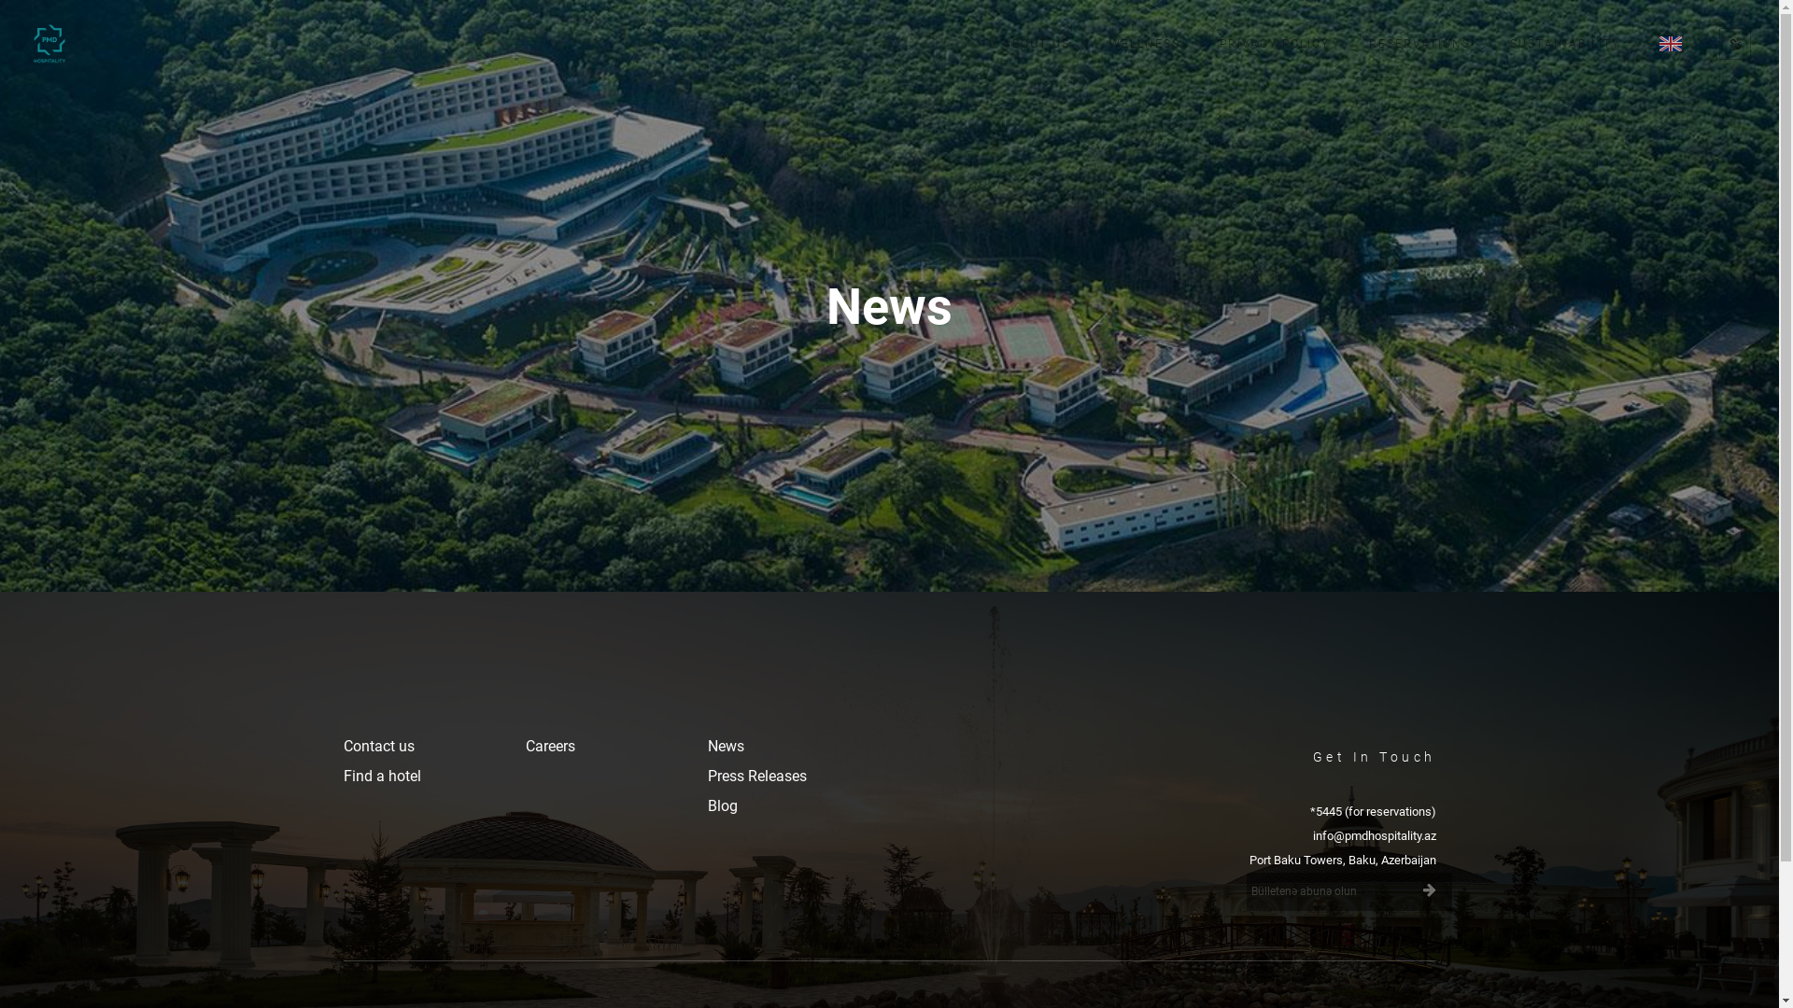 The width and height of the screenshot is (1793, 1008). I want to click on Find a hotel, so click(383, 777).